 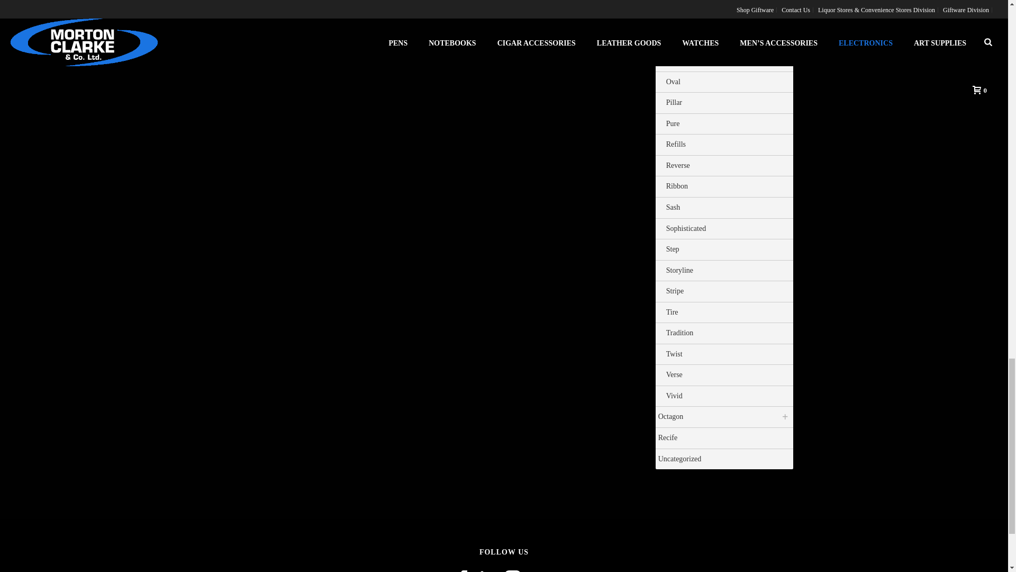 What do you see at coordinates (462, 571) in the screenshot?
I see `Follow Us on facebook` at bounding box center [462, 571].